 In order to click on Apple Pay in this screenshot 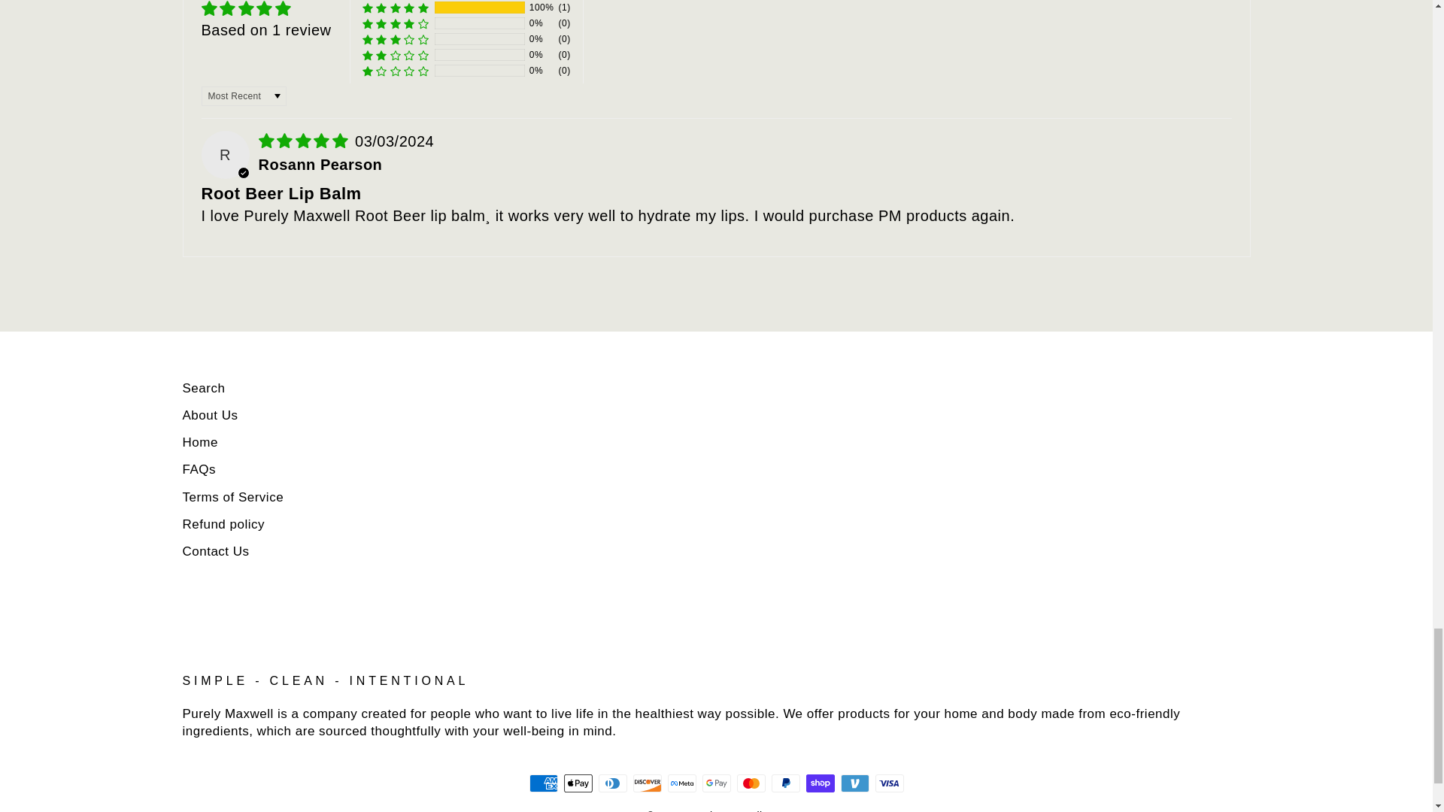, I will do `click(578, 783)`.